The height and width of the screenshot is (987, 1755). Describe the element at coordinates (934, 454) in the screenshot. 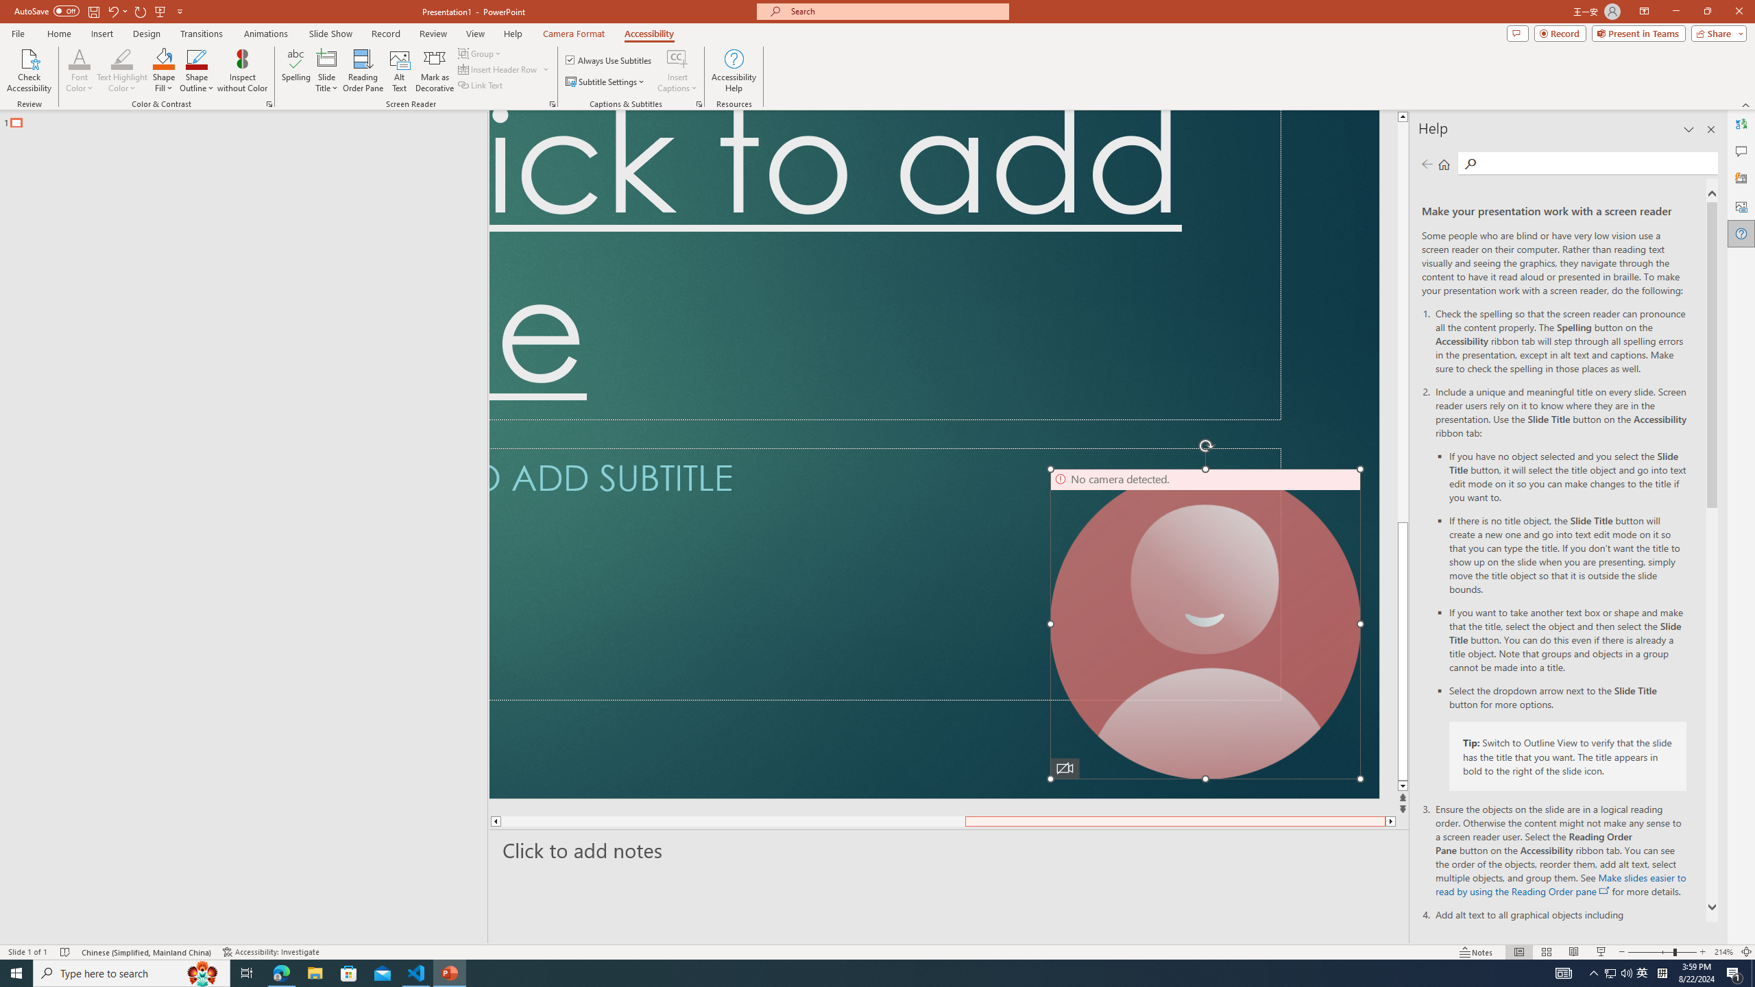

I see `Decorative Locked` at that location.